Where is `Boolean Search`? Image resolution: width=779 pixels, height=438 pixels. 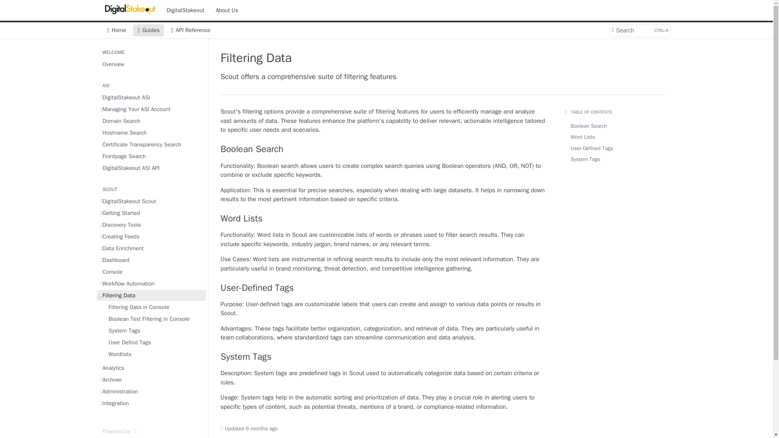 Boolean Search is located at coordinates (151, 64).